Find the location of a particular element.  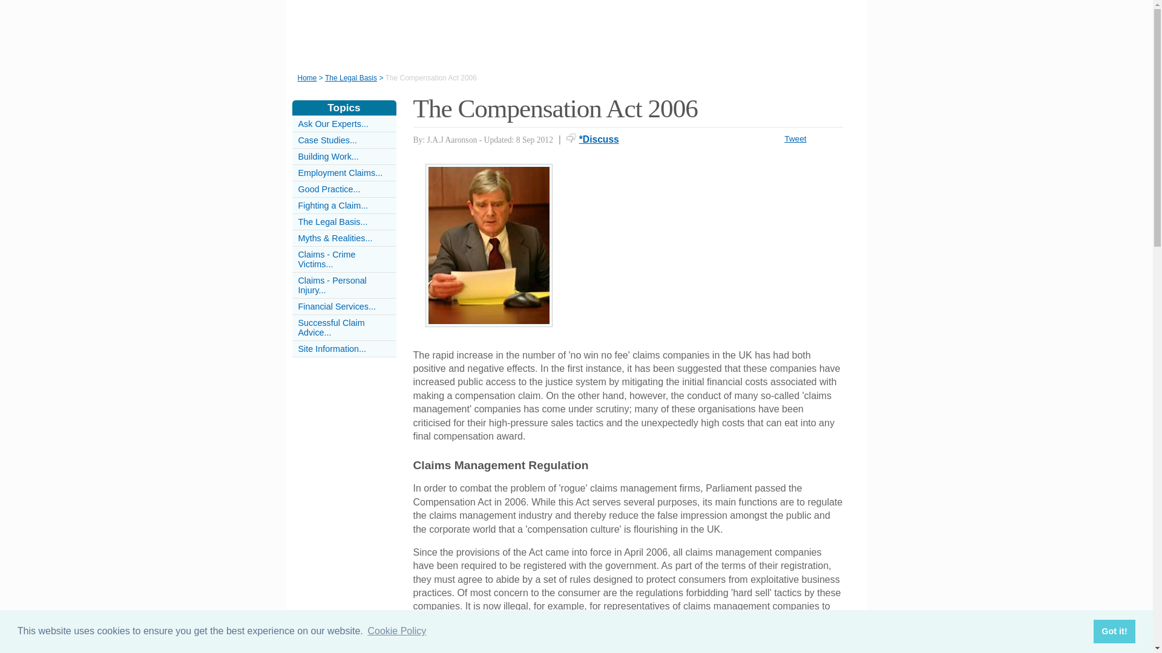

Case Studies... is located at coordinates (327, 140).